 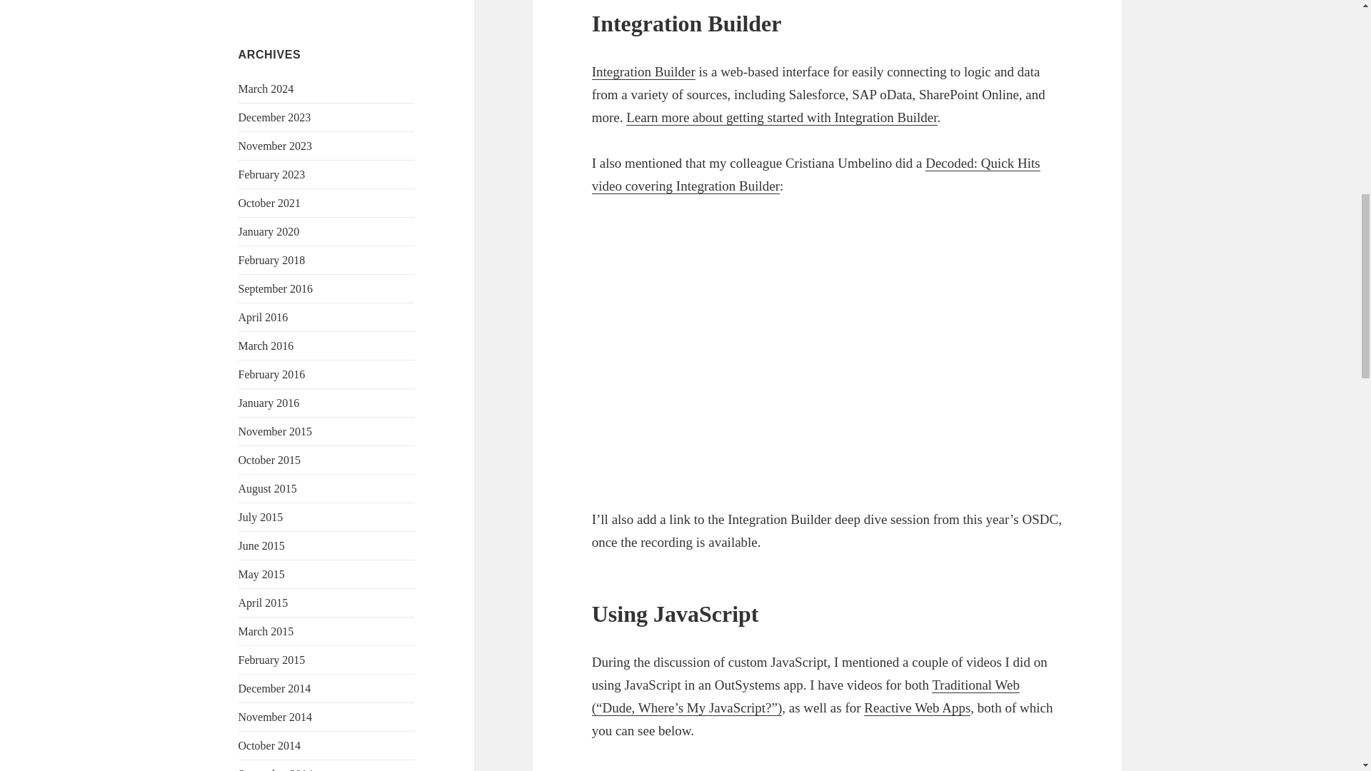 I want to click on June 2015, so click(x=261, y=545).